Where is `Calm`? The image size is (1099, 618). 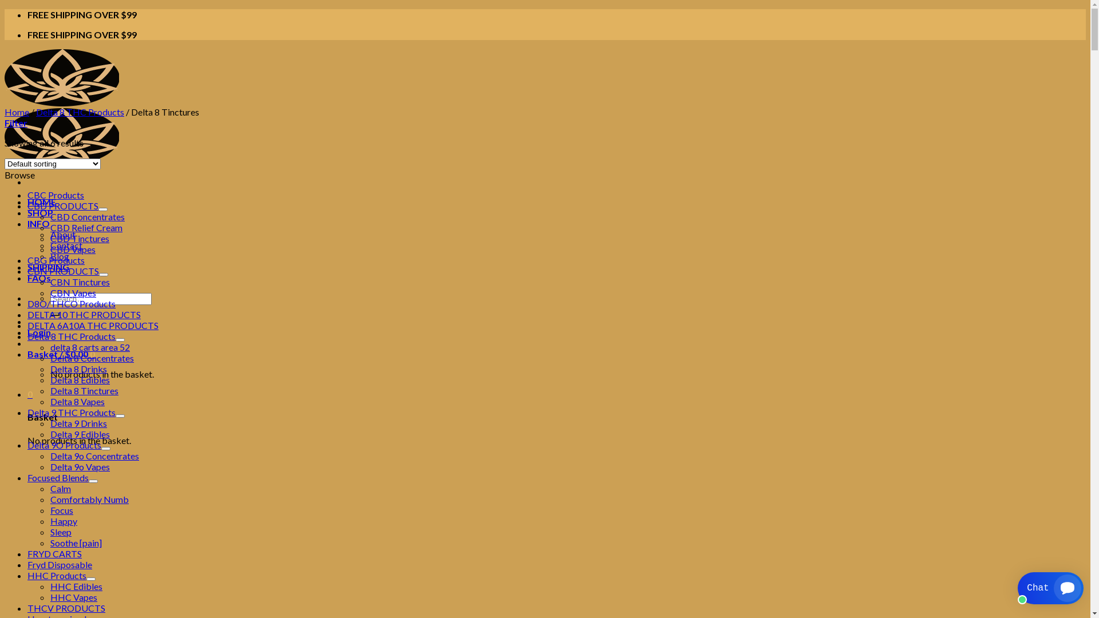 Calm is located at coordinates (61, 489).